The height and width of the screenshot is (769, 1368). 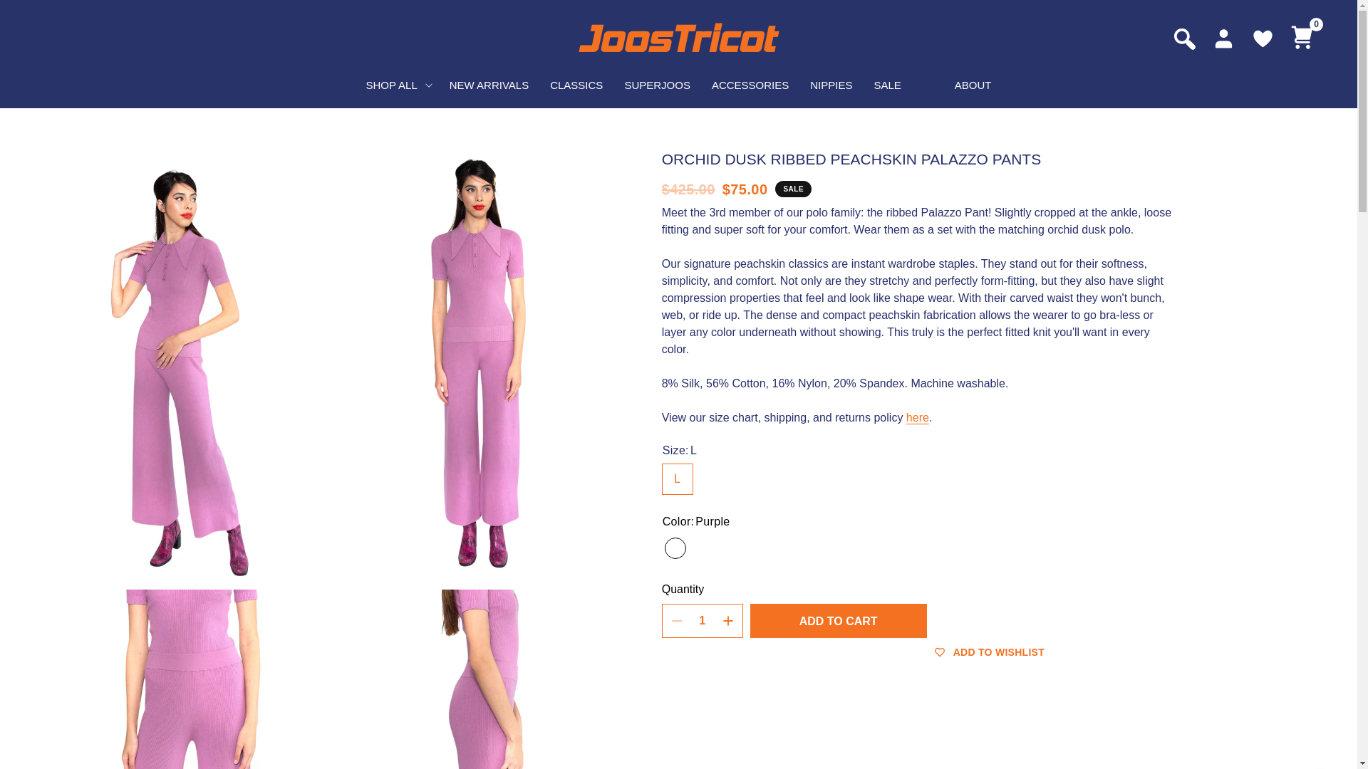 I want to click on 0, so click(x=1302, y=38).